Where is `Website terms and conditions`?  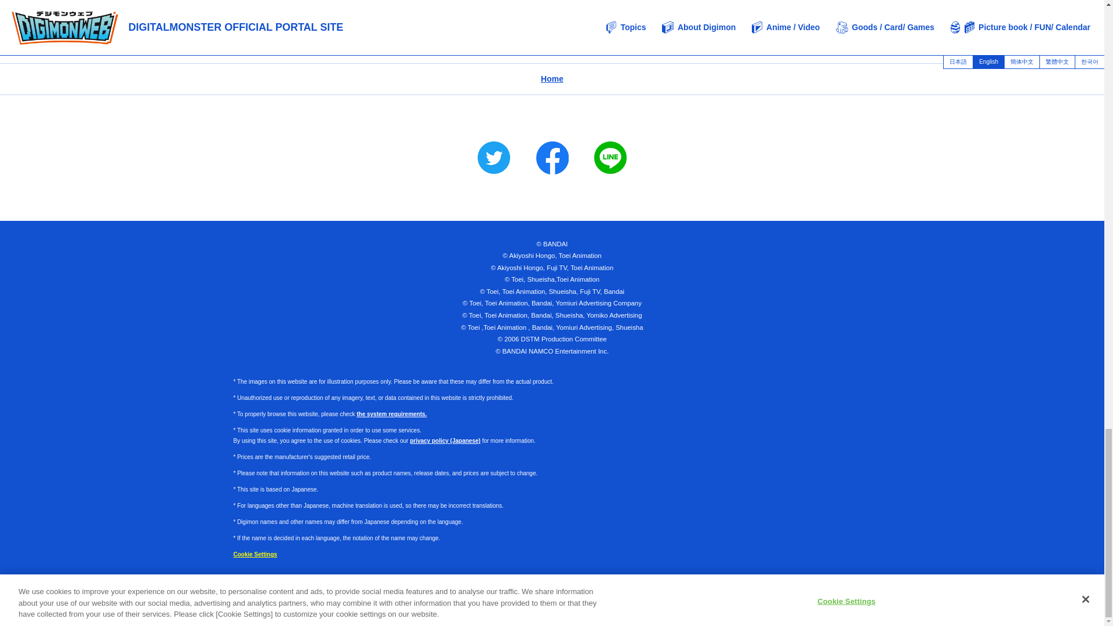 Website terms and conditions is located at coordinates (393, 17).